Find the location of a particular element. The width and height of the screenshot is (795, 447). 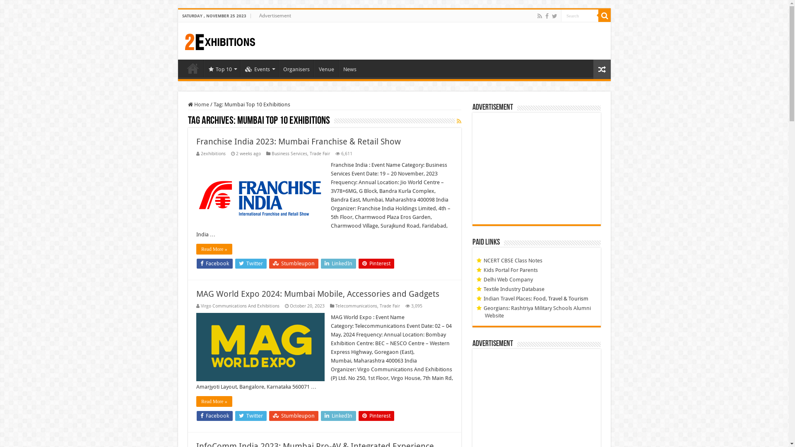

NCERT CBSE Class Notes is located at coordinates (513, 261).